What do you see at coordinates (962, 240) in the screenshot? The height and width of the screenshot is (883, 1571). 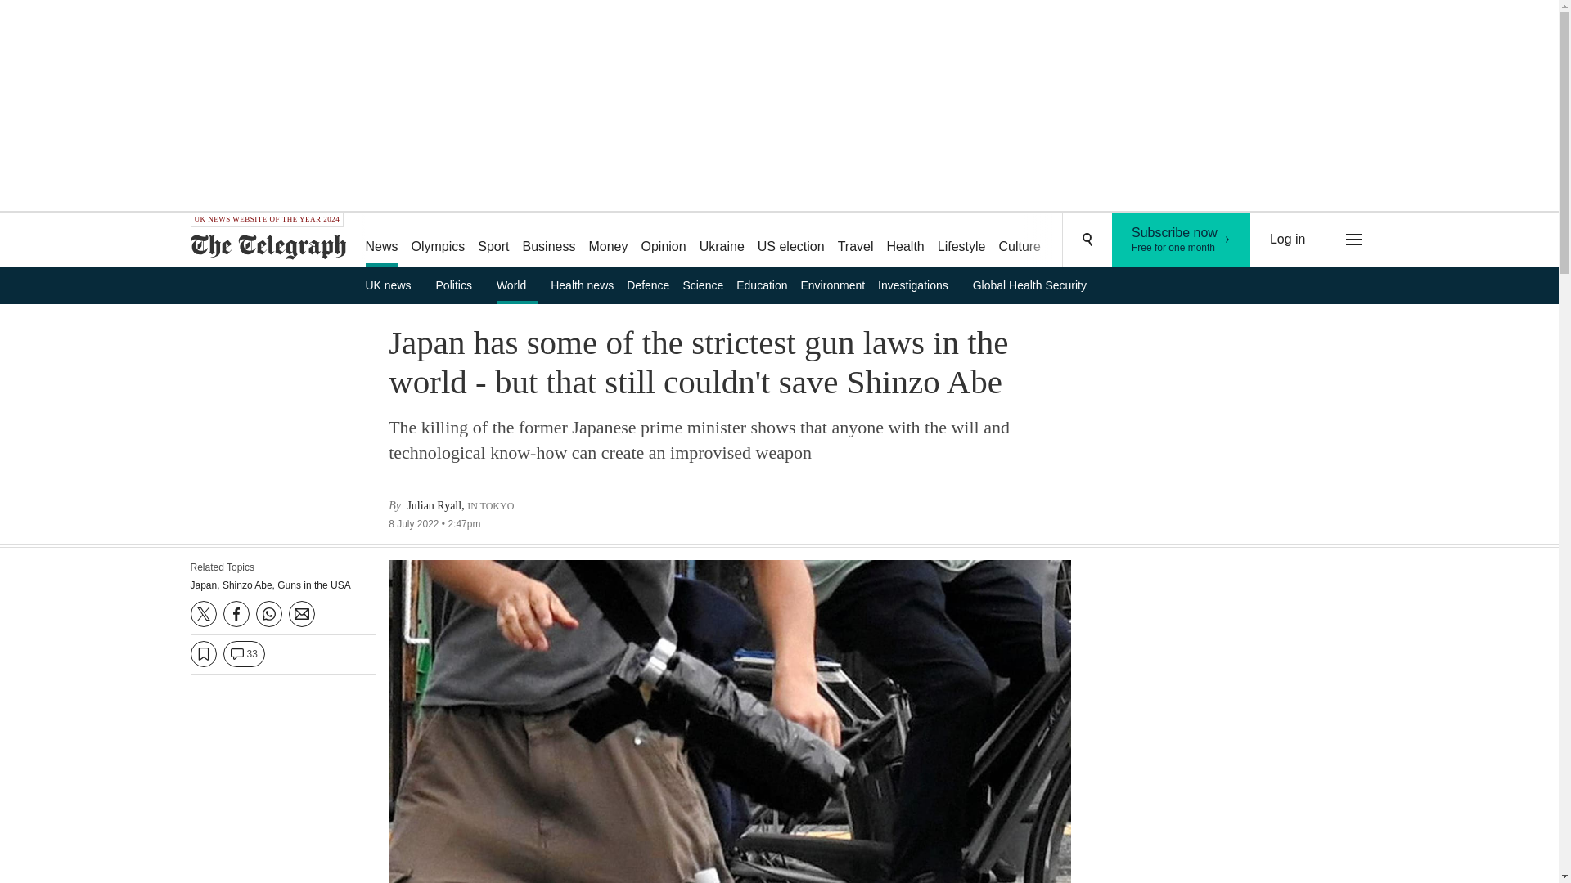 I see `Log in` at bounding box center [962, 240].